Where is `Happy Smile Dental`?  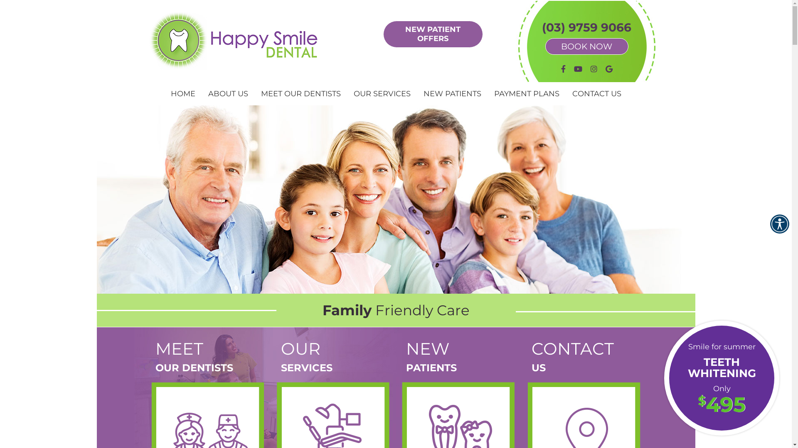
Happy Smile Dental is located at coordinates (234, 67).